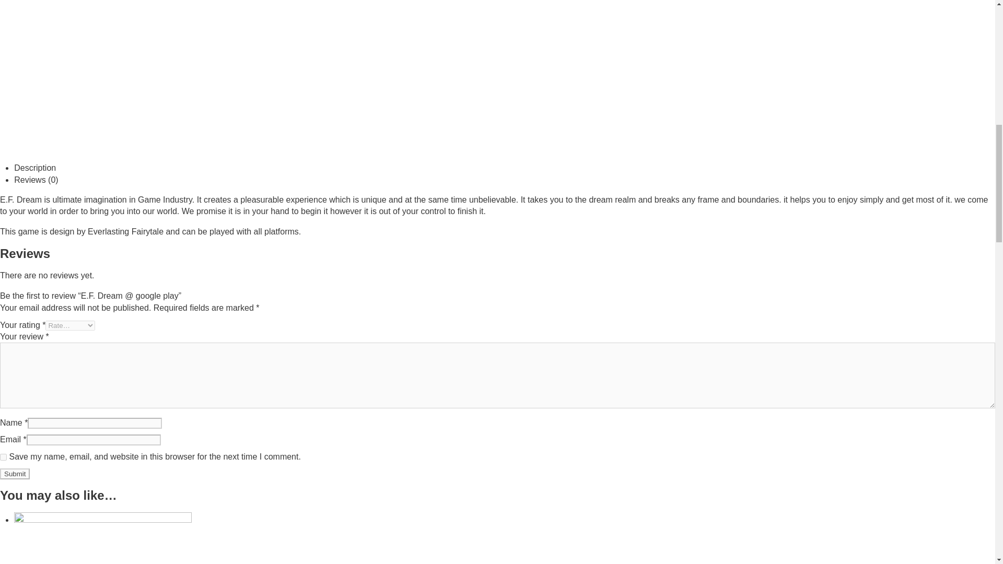 Image resolution: width=1003 pixels, height=564 pixels. Describe the element at coordinates (3, 457) in the screenshot. I see `yes` at that location.